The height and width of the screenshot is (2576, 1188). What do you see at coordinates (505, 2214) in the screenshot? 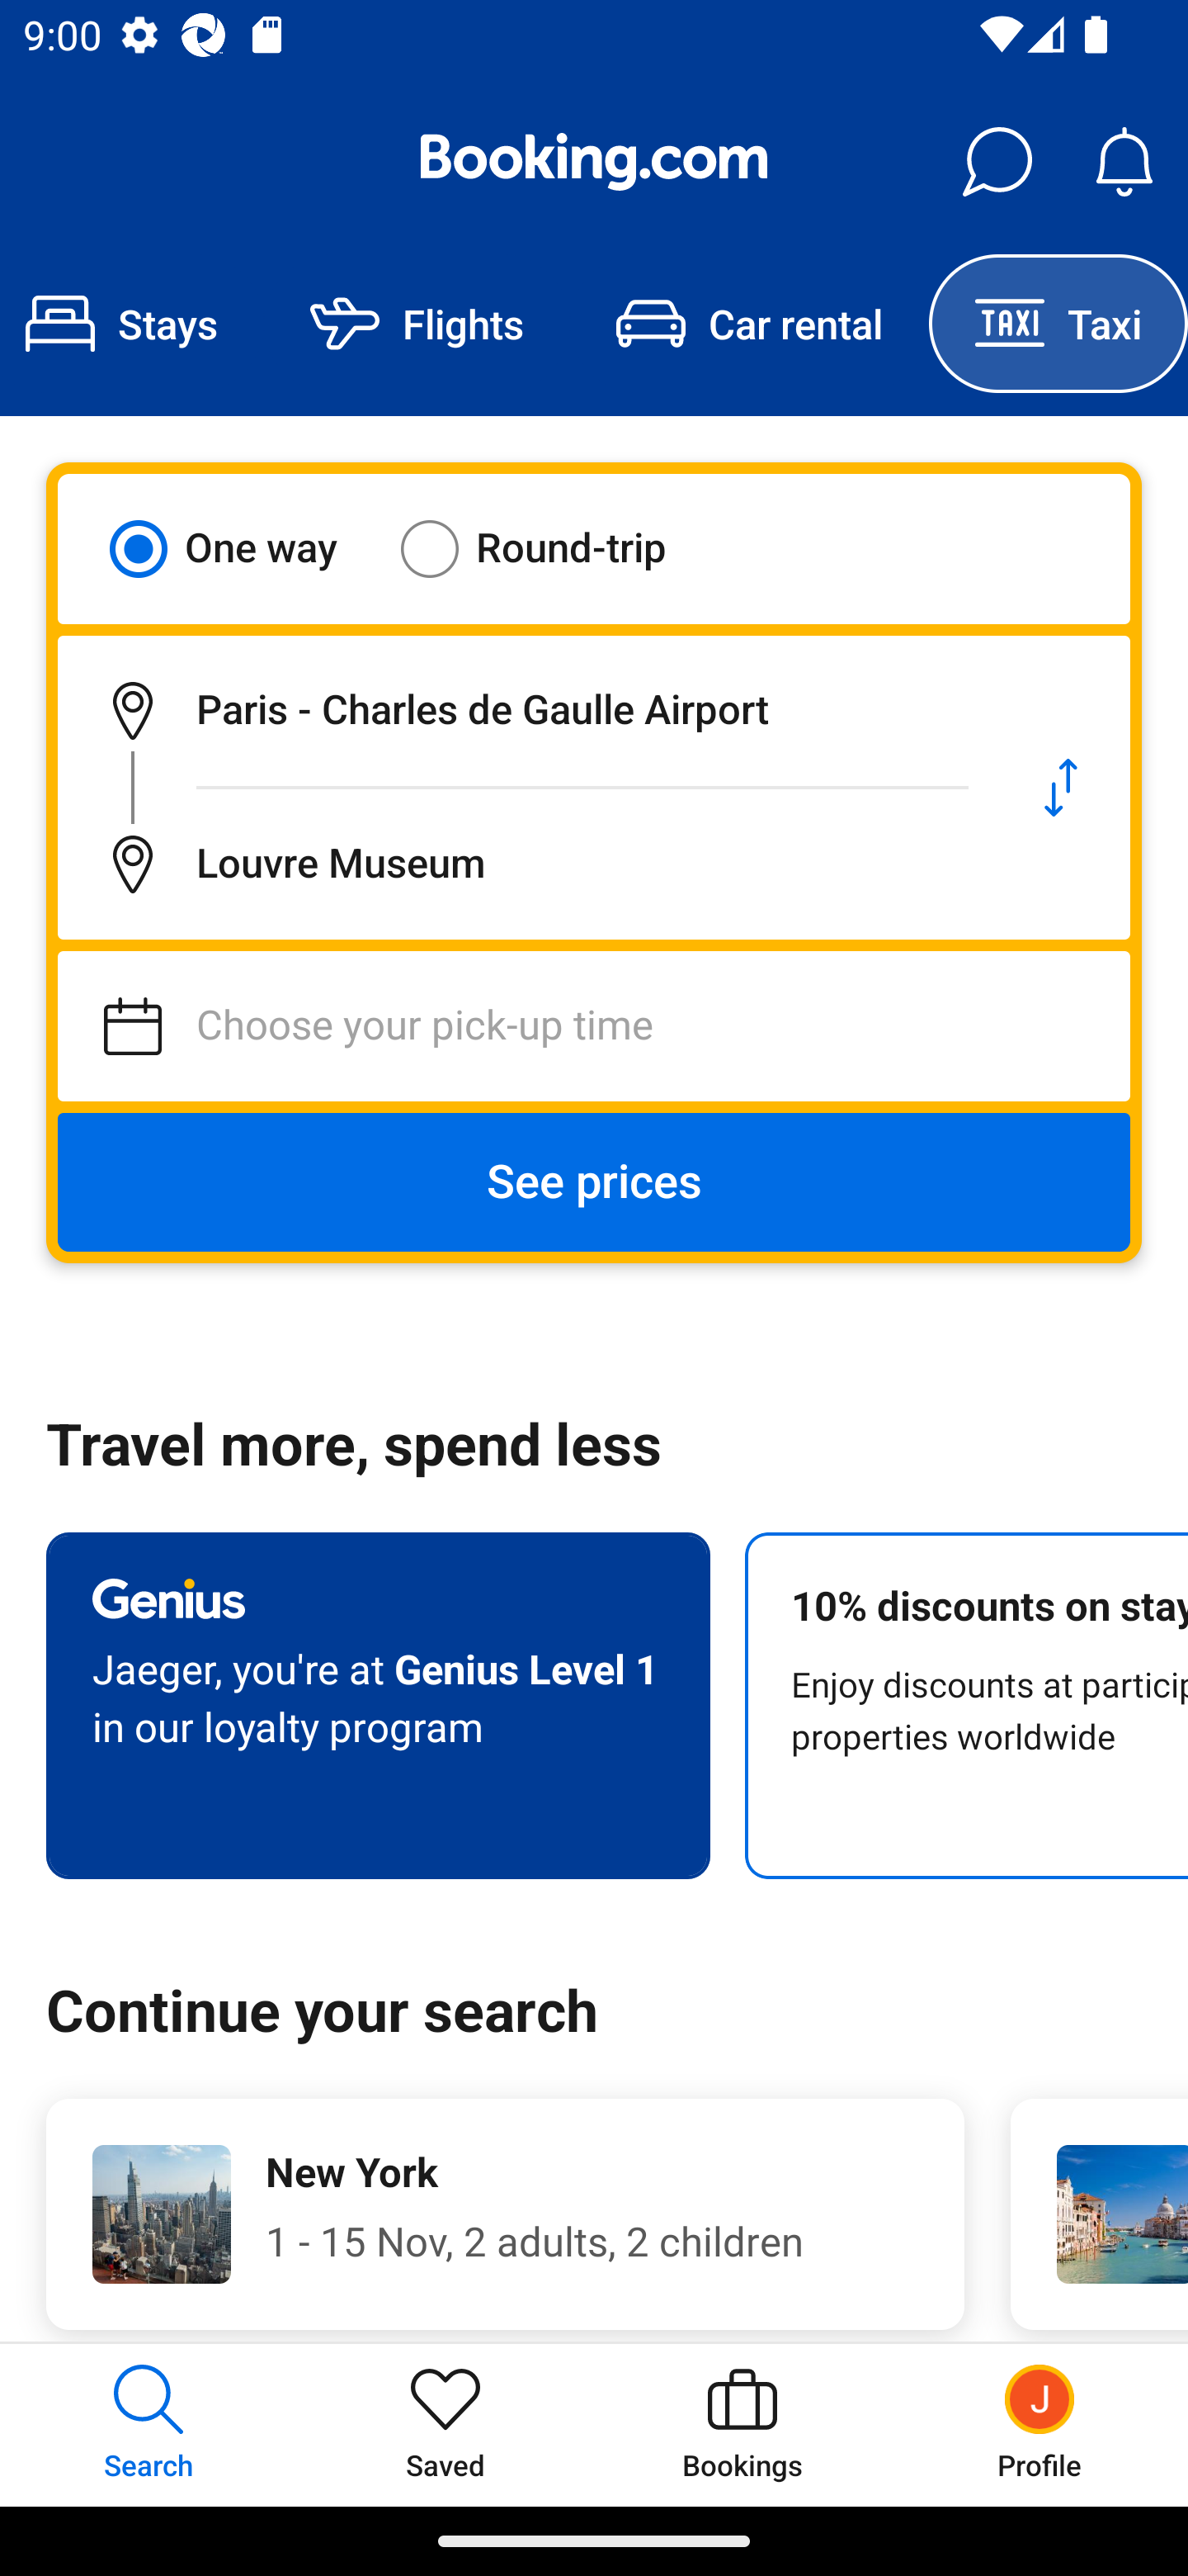
I see `New York 1 - 15 Nov, 2 adults, 2 children` at bounding box center [505, 2214].